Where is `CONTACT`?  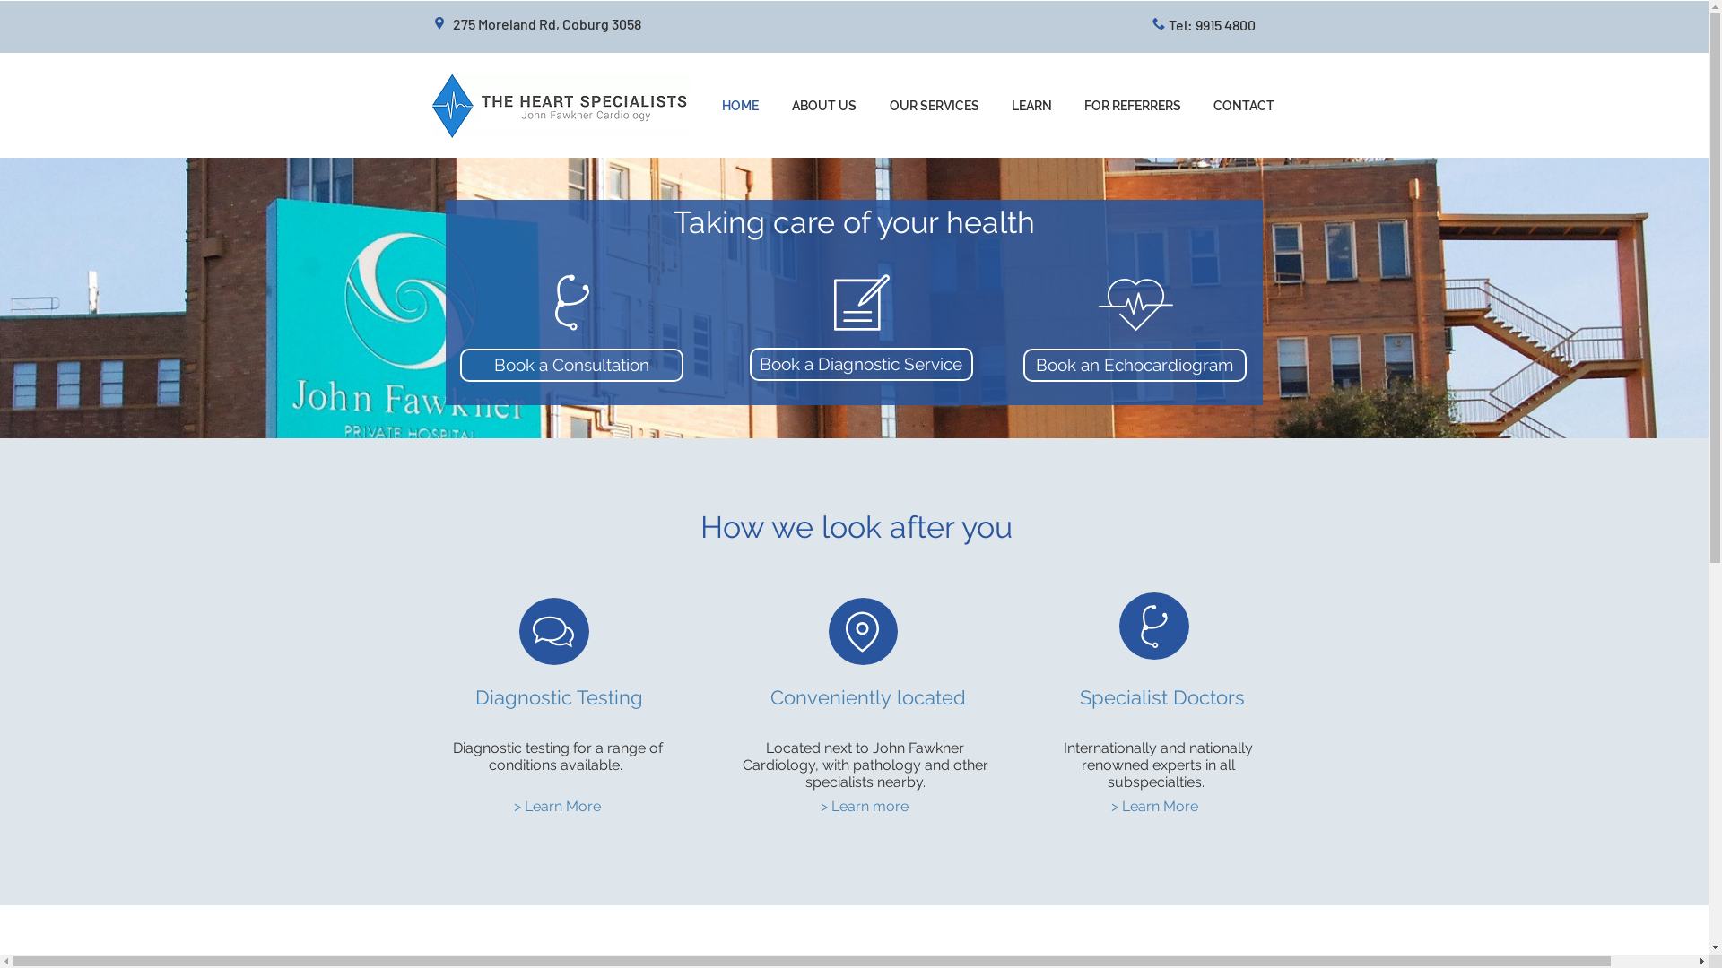
CONTACT is located at coordinates (1243, 106).